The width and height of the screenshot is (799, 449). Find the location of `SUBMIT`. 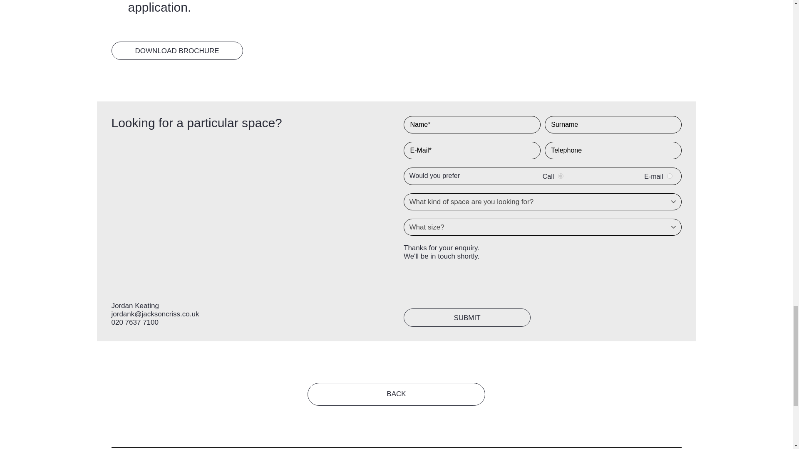

SUBMIT is located at coordinates (467, 318).